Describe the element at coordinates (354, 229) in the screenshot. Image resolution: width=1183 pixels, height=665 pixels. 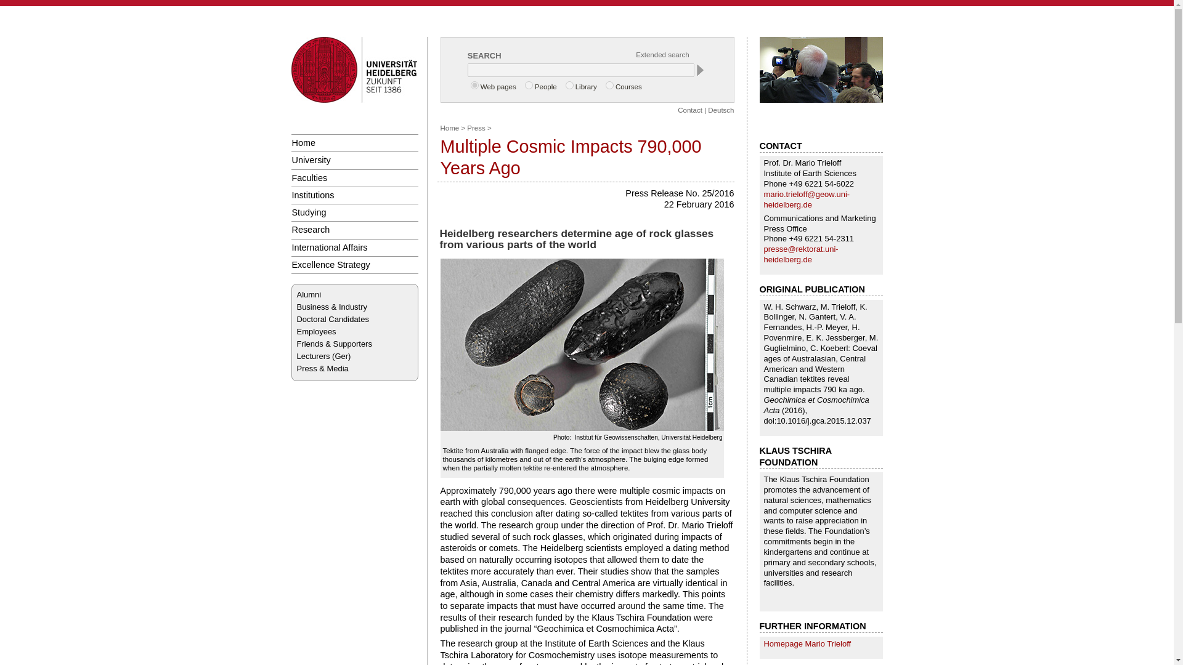
I see `Research` at that location.